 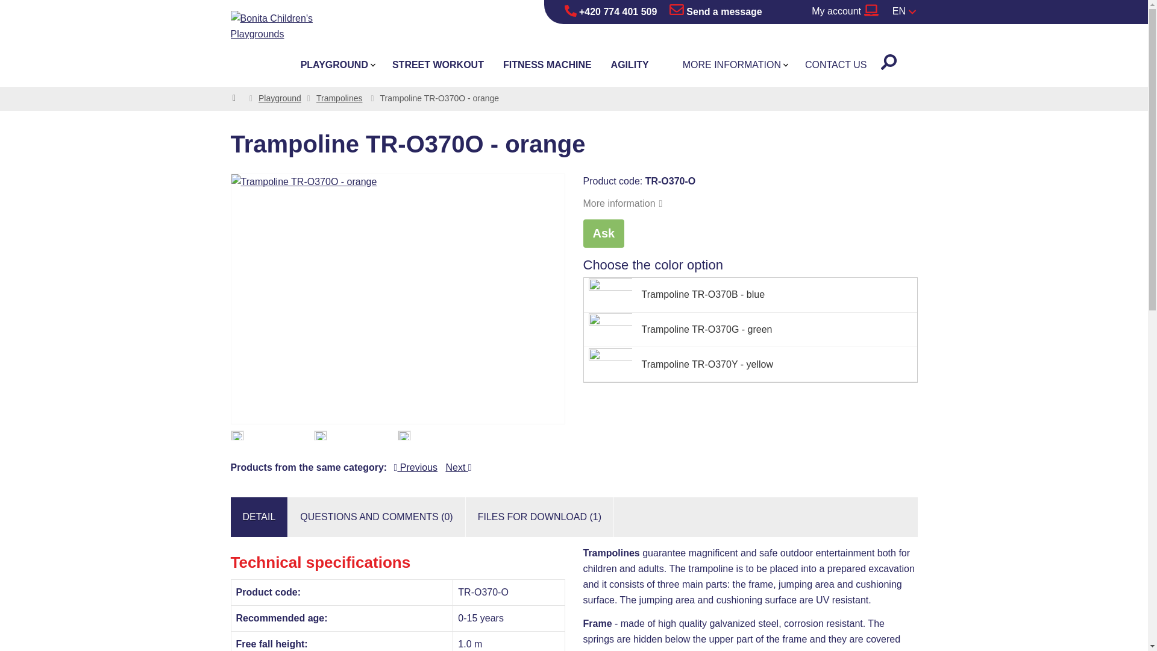 What do you see at coordinates (339, 98) in the screenshot?
I see `Trampolines` at bounding box center [339, 98].